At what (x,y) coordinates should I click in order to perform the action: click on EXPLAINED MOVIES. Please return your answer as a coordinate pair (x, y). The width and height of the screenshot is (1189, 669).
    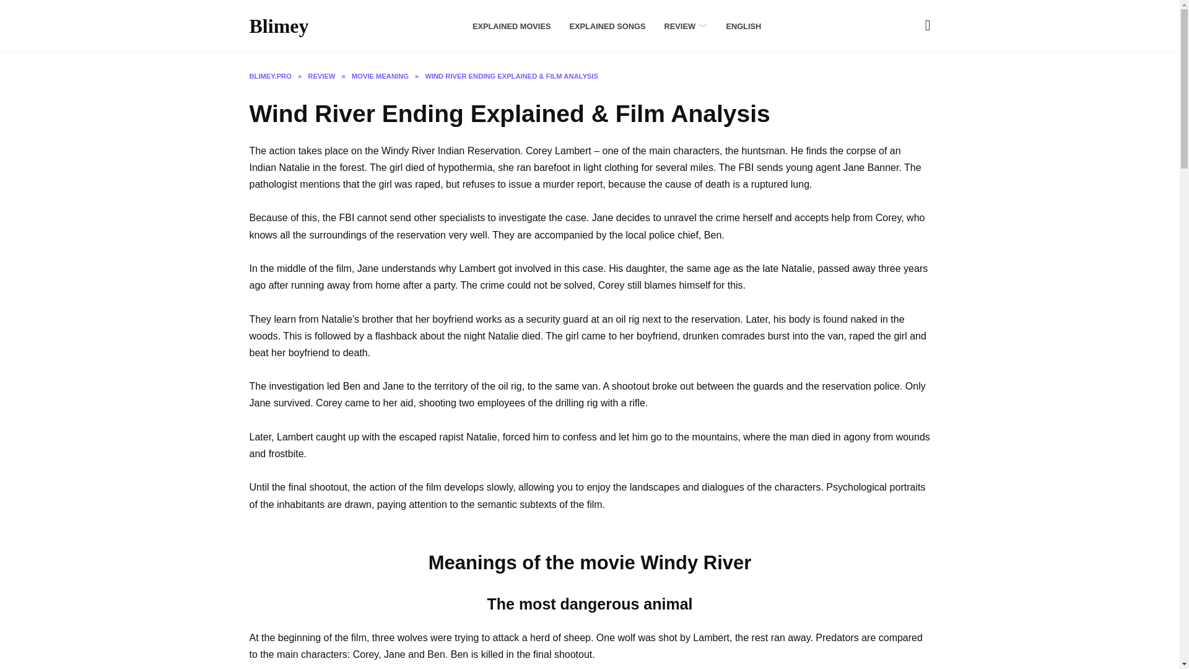
    Looking at the image, I should click on (512, 26).